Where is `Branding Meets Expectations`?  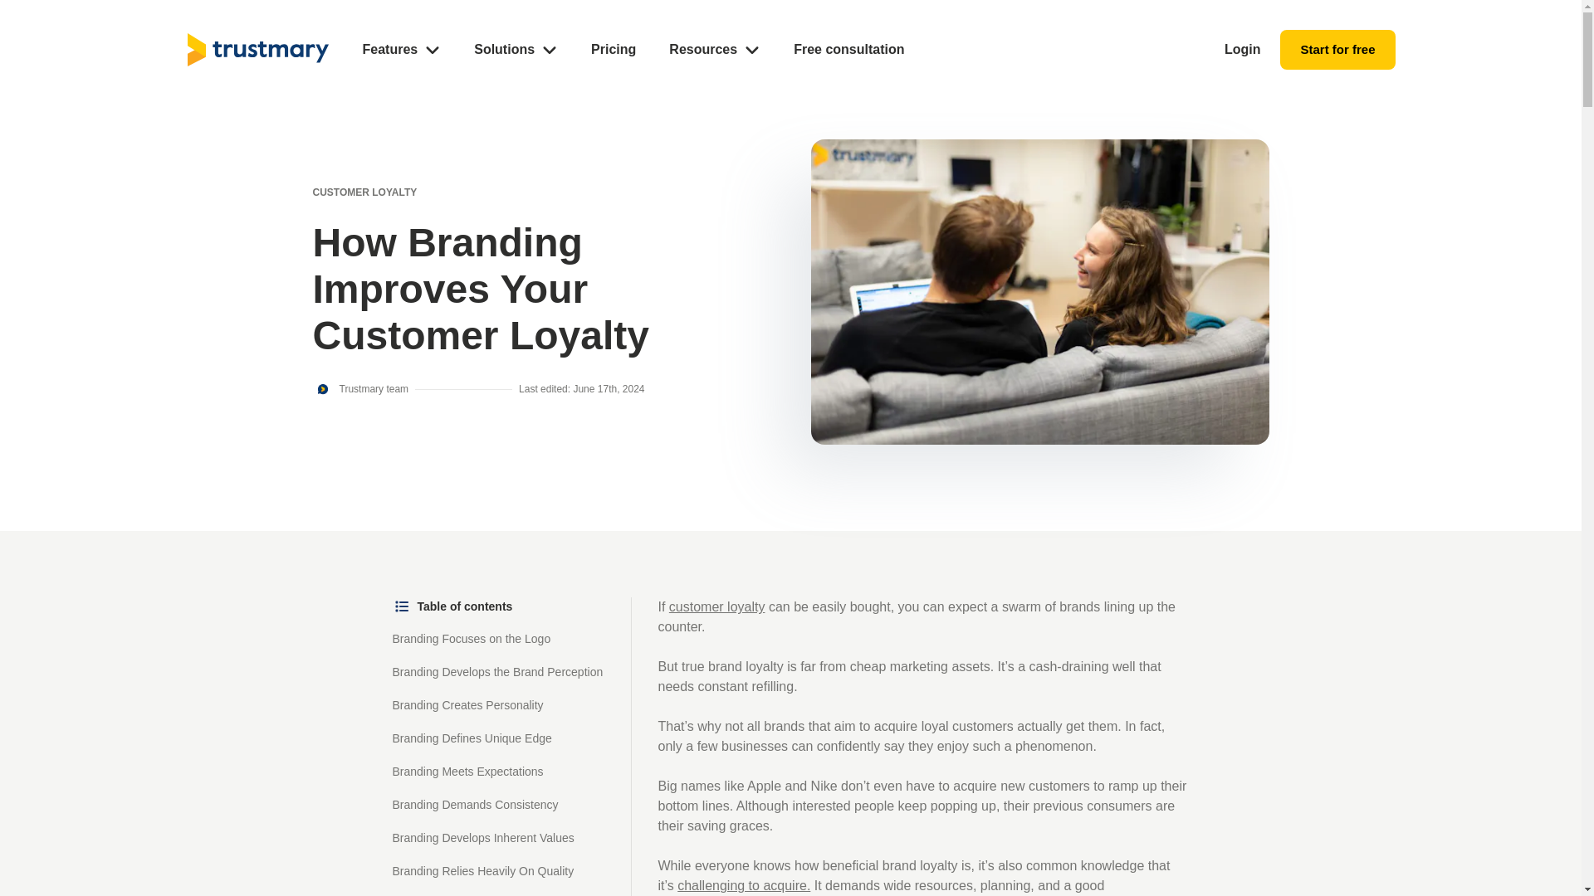
Branding Meets Expectations is located at coordinates (467, 772).